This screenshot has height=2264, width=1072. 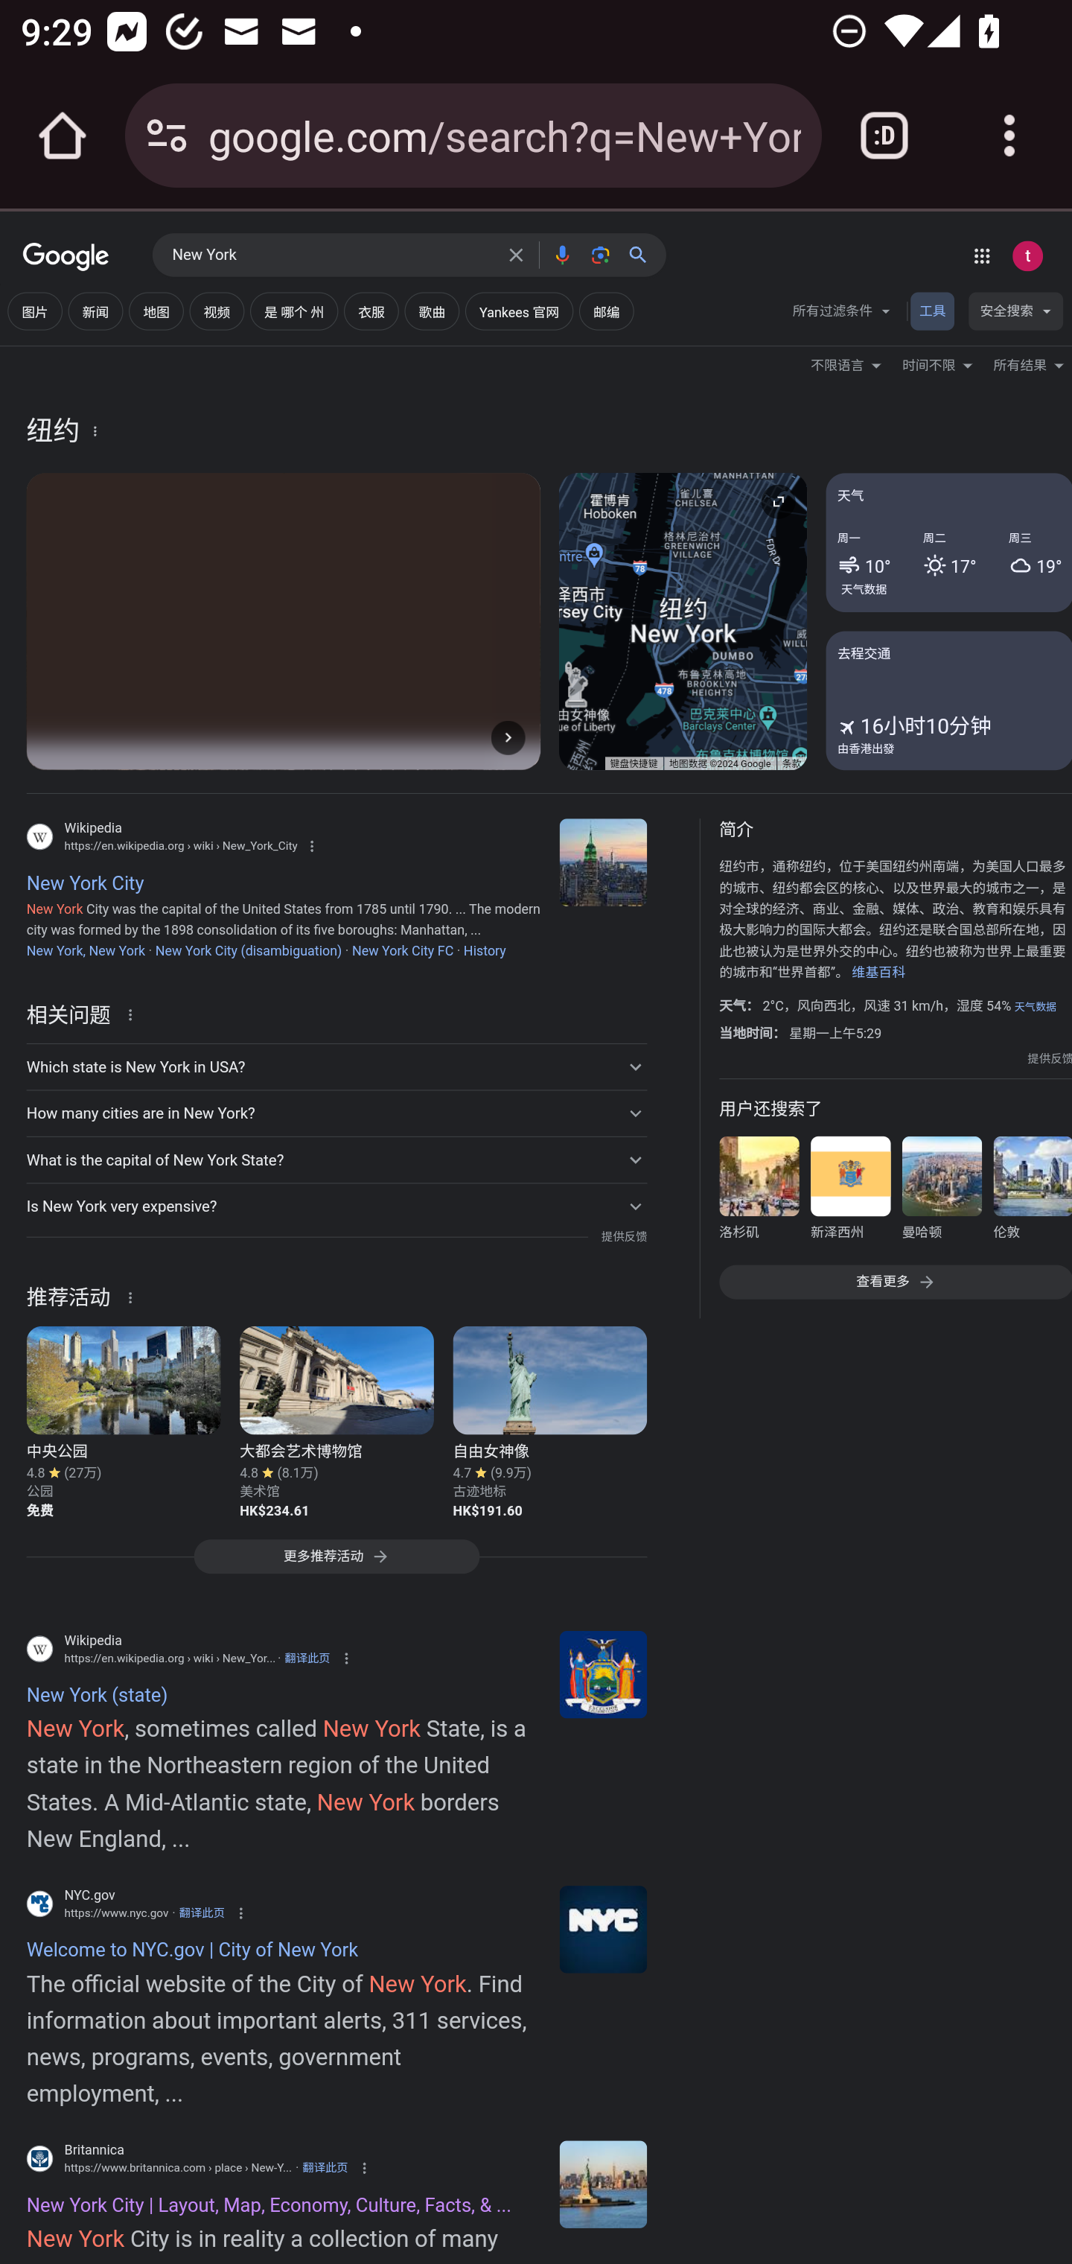 What do you see at coordinates (1050, 1059) in the screenshot?
I see `提供反馈` at bounding box center [1050, 1059].